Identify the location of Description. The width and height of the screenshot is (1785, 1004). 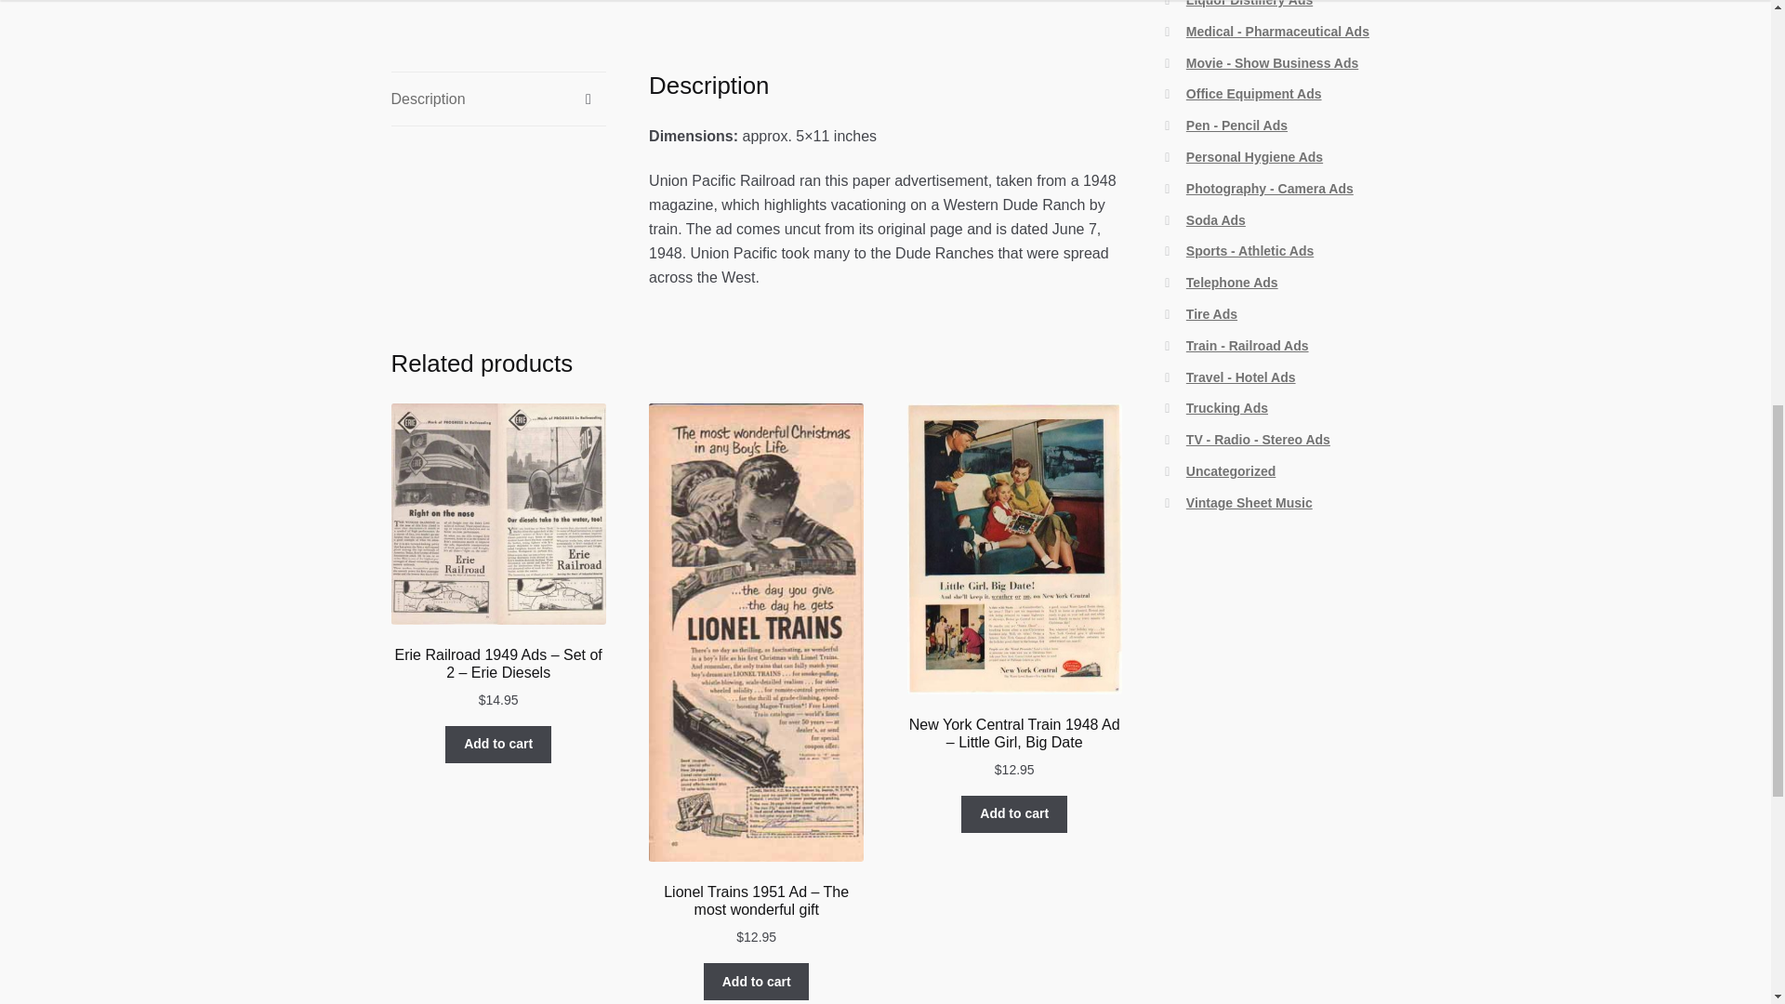
(498, 99).